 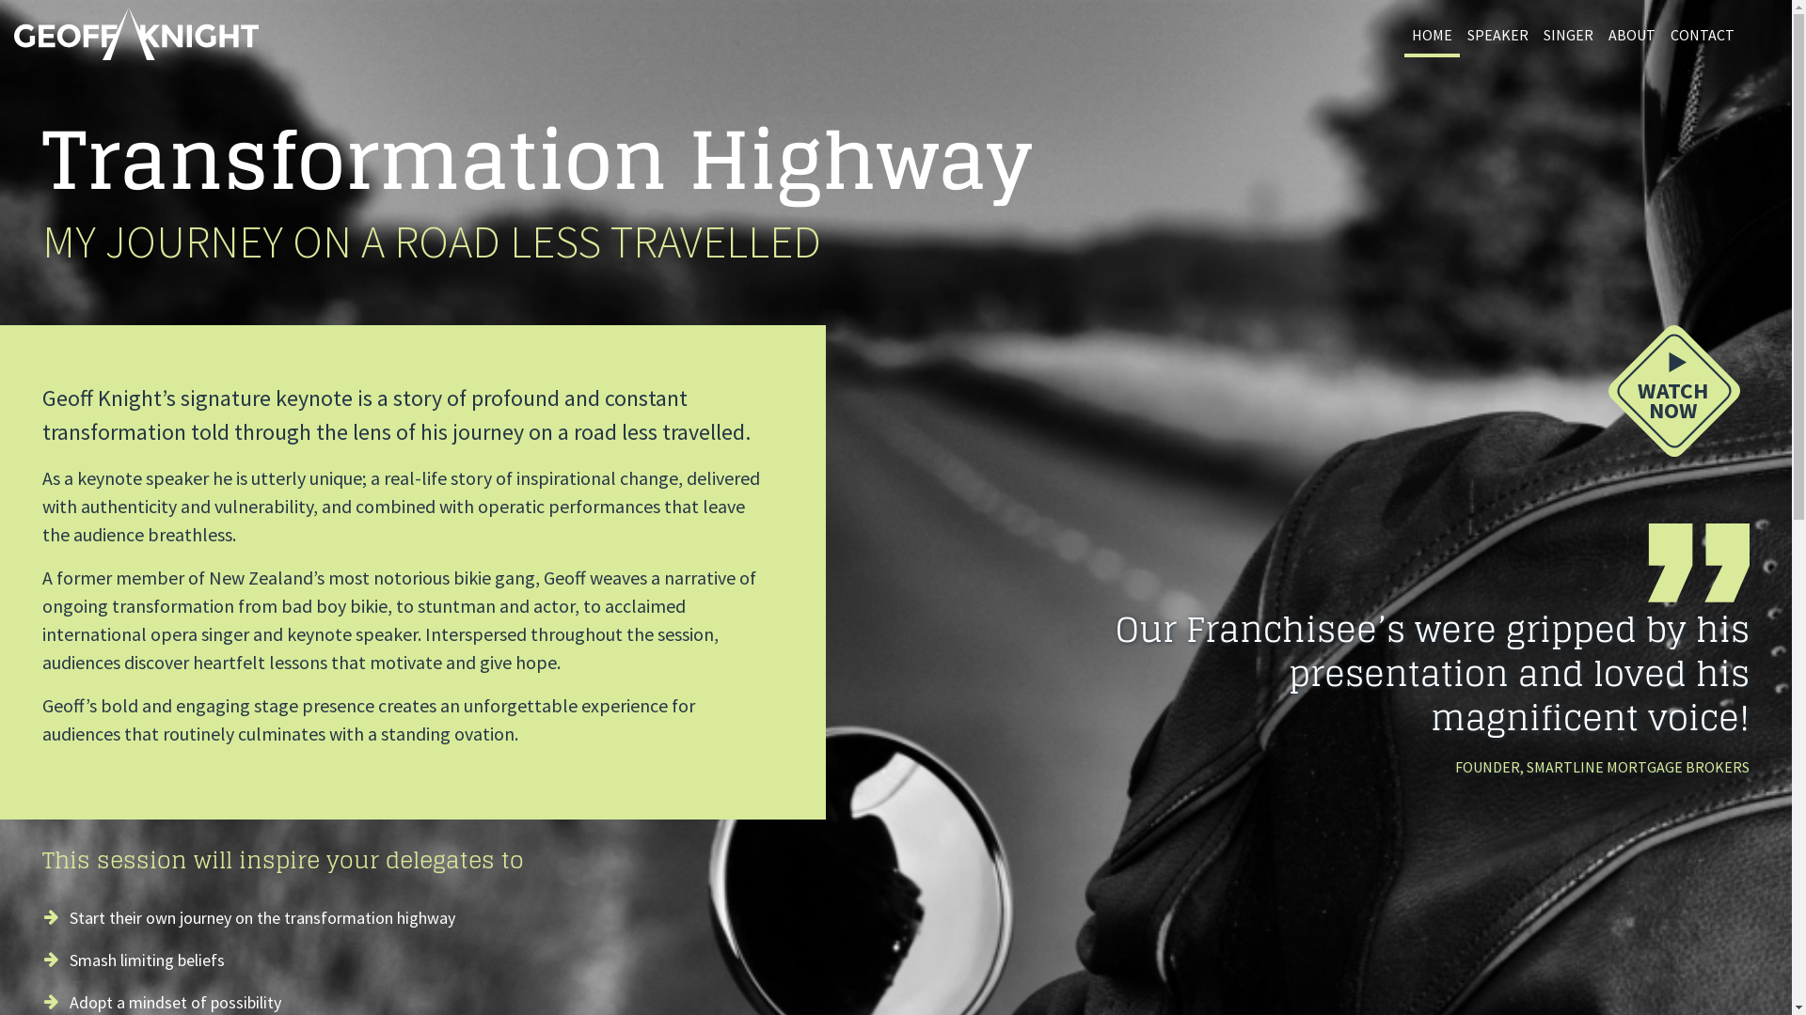 I want to click on SINGER, so click(x=1569, y=37).